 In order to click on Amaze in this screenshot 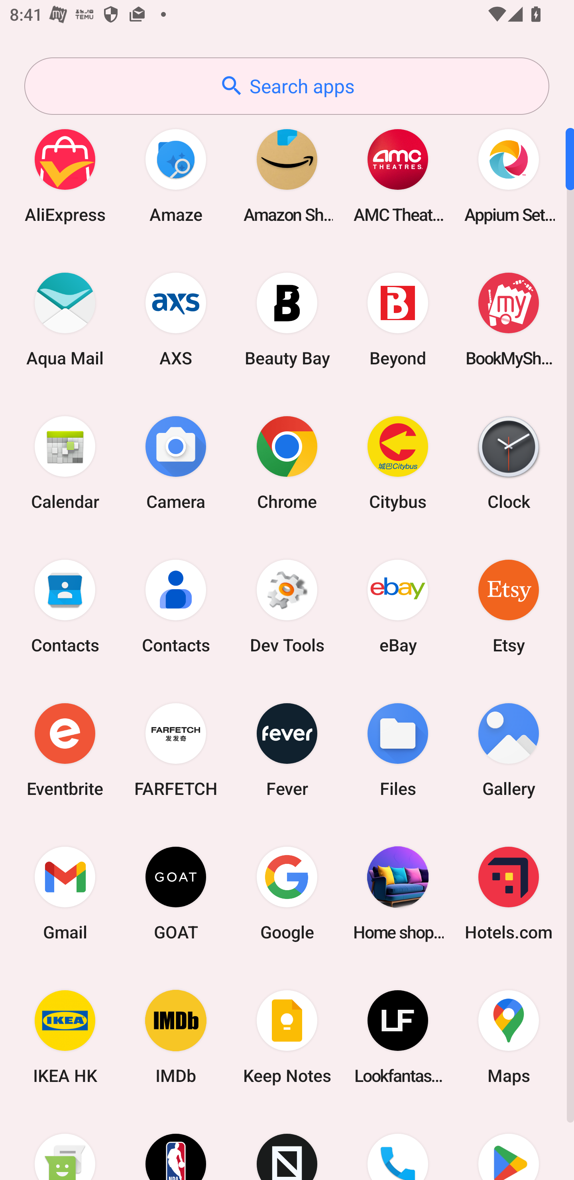, I will do `click(176, 175)`.